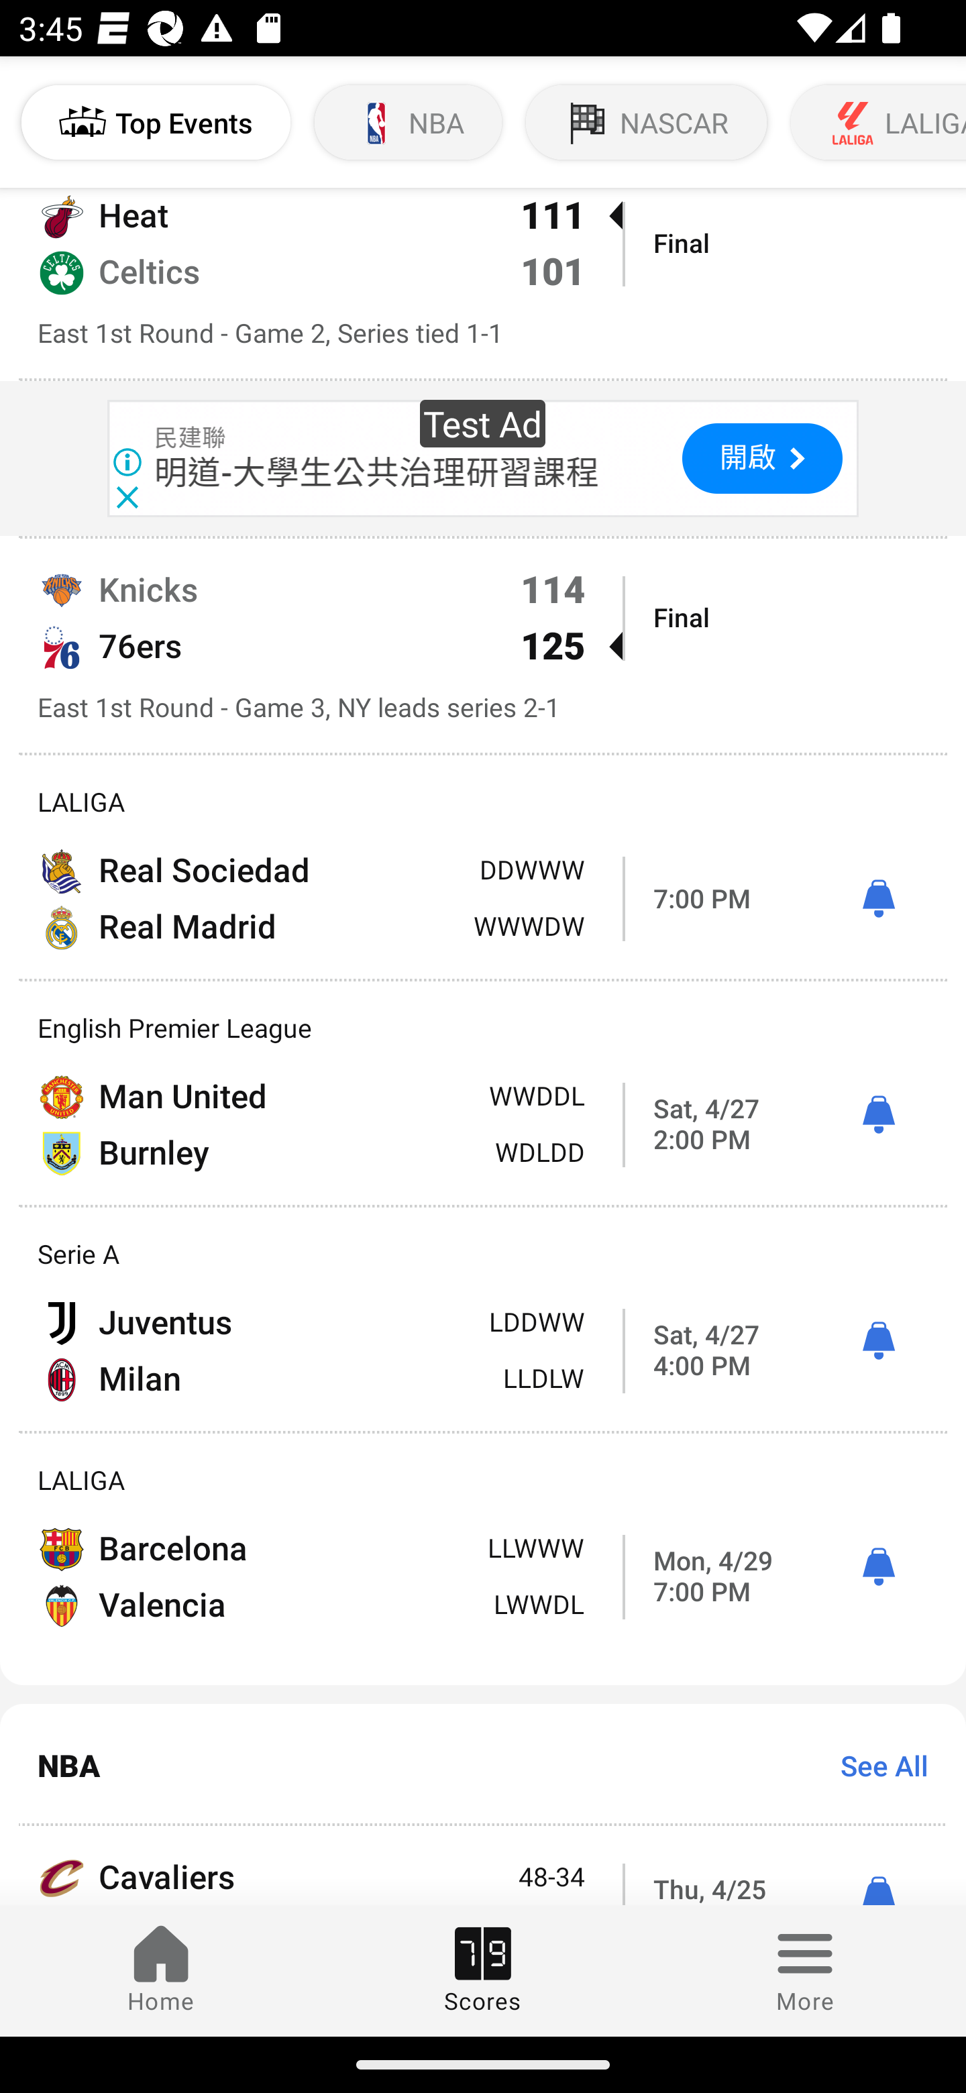 This screenshot has width=966, height=2093. I want to click on 開啟, so click(762, 458).